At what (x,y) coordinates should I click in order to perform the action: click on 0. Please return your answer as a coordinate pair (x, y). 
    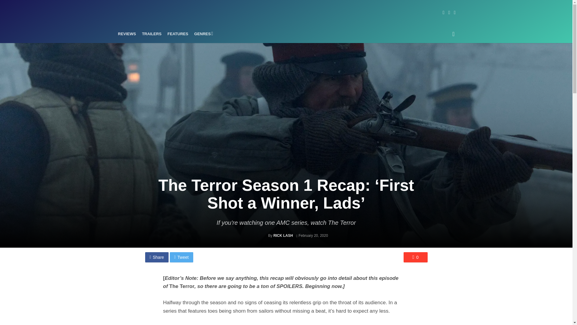
    Looking at the image, I should click on (415, 257).